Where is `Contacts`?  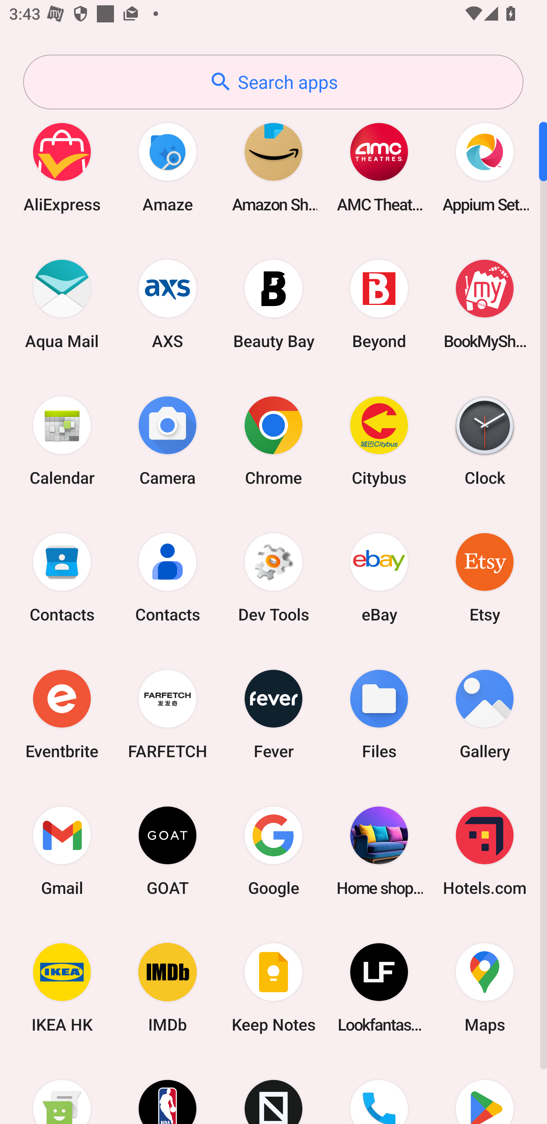 Contacts is located at coordinates (62, 577).